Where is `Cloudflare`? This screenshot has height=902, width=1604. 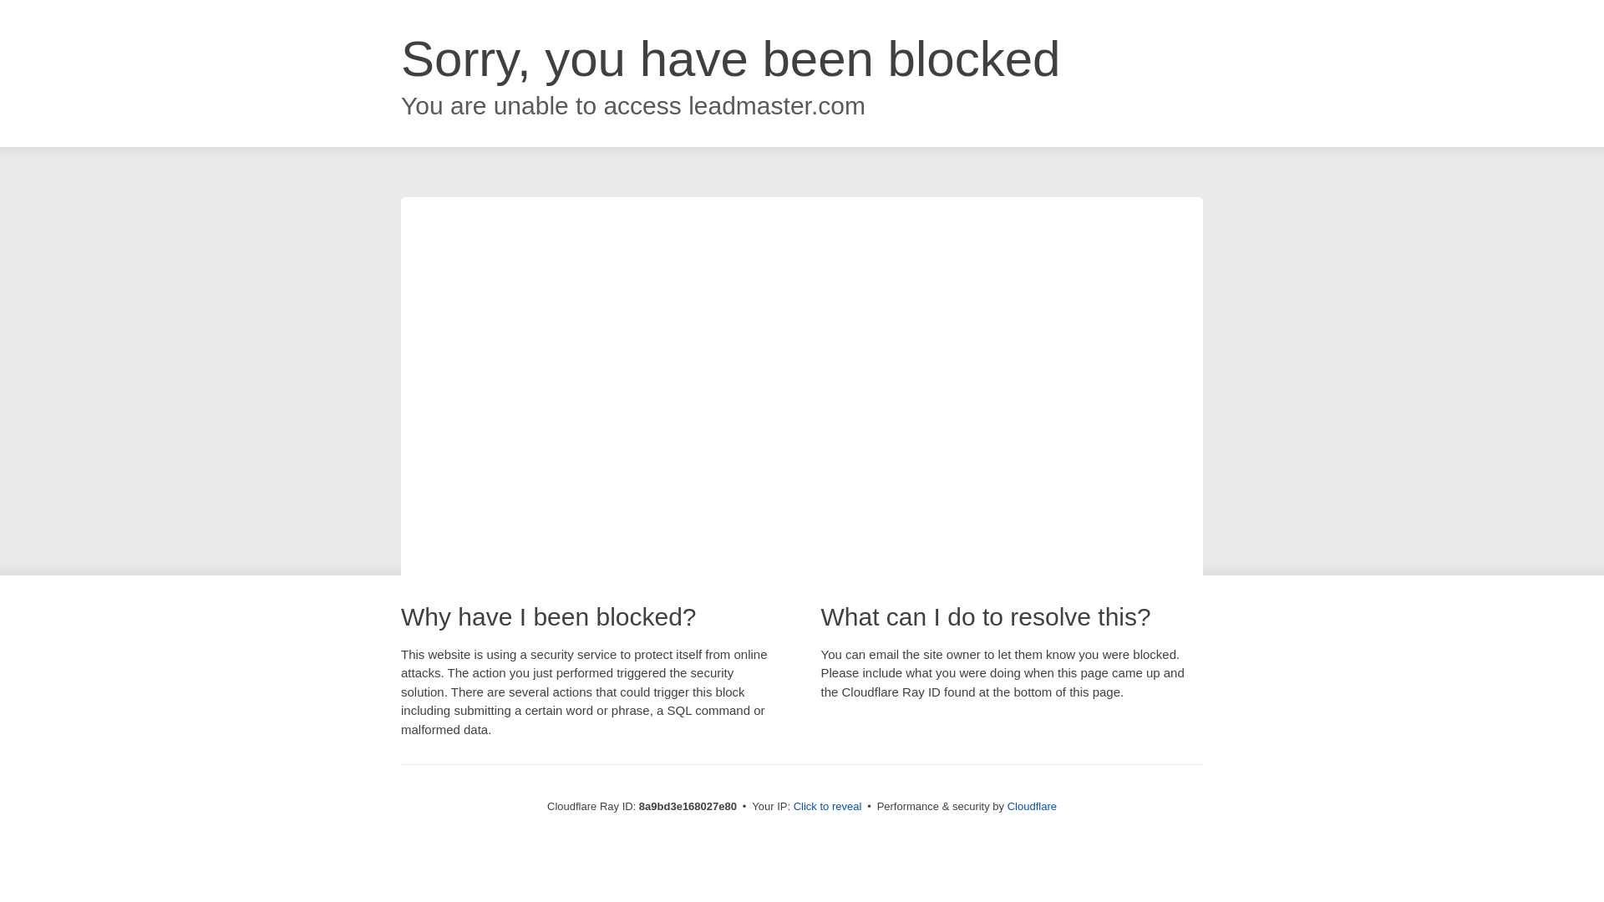 Cloudflare is located at coordinates (1032, 806).